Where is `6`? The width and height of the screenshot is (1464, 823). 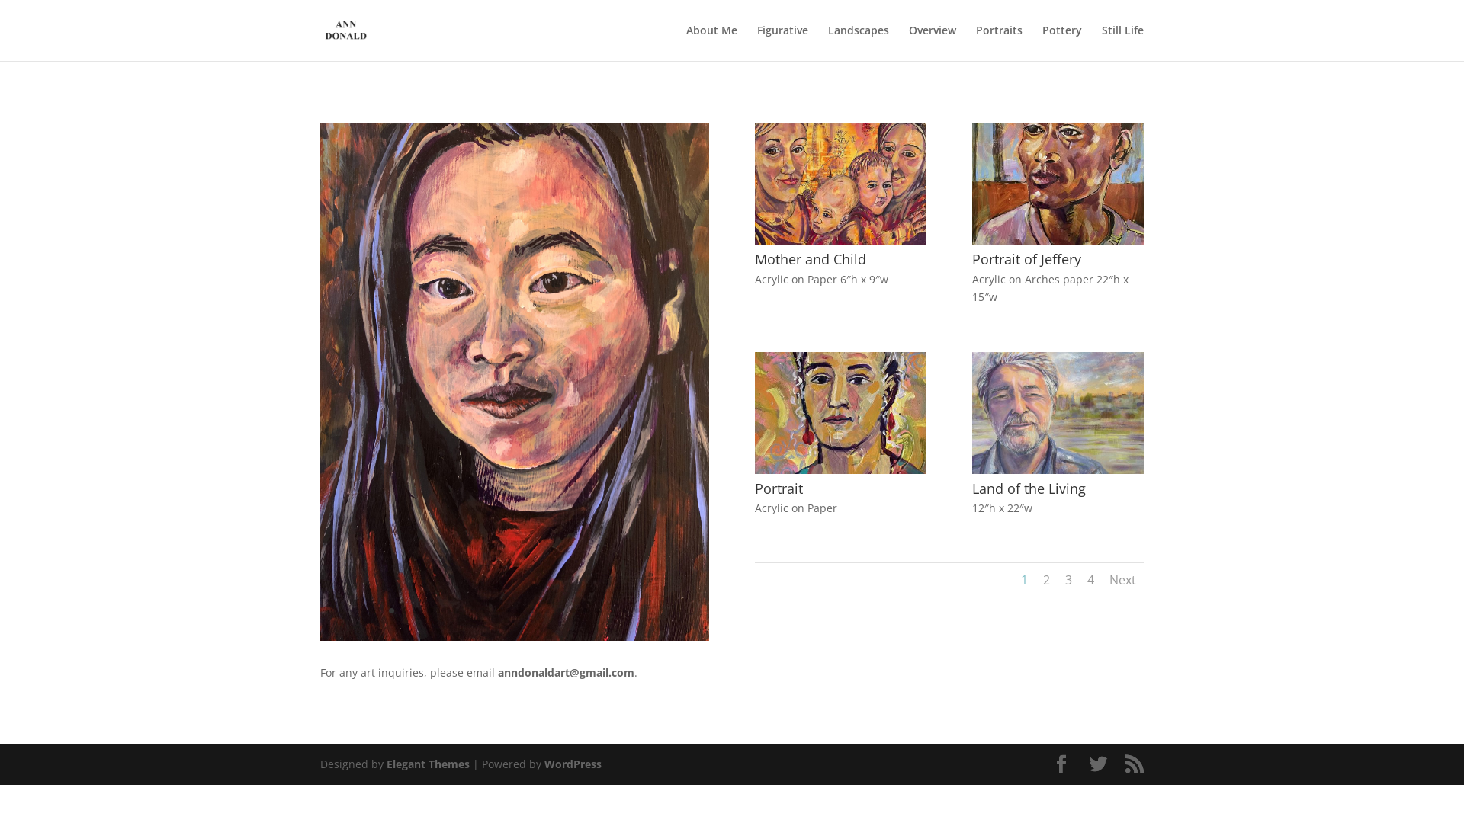
6 is located at coordinates (456, 611).